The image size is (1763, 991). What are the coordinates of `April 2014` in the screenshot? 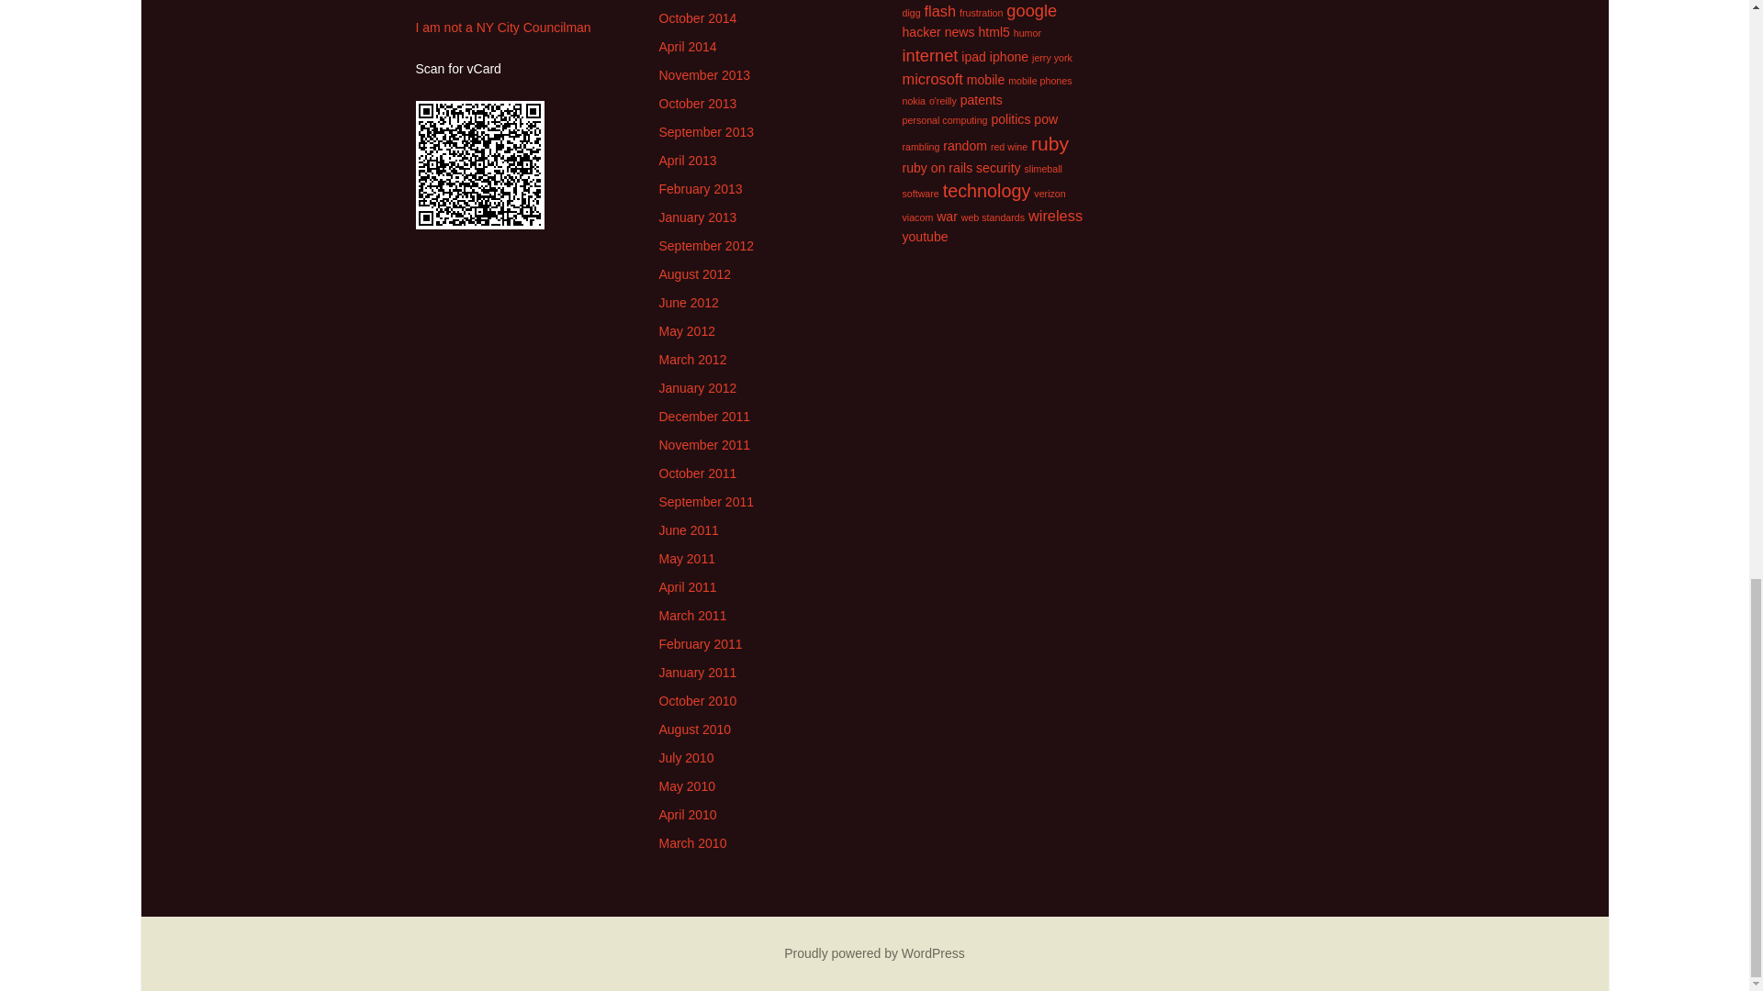 It's located at (689, 47).